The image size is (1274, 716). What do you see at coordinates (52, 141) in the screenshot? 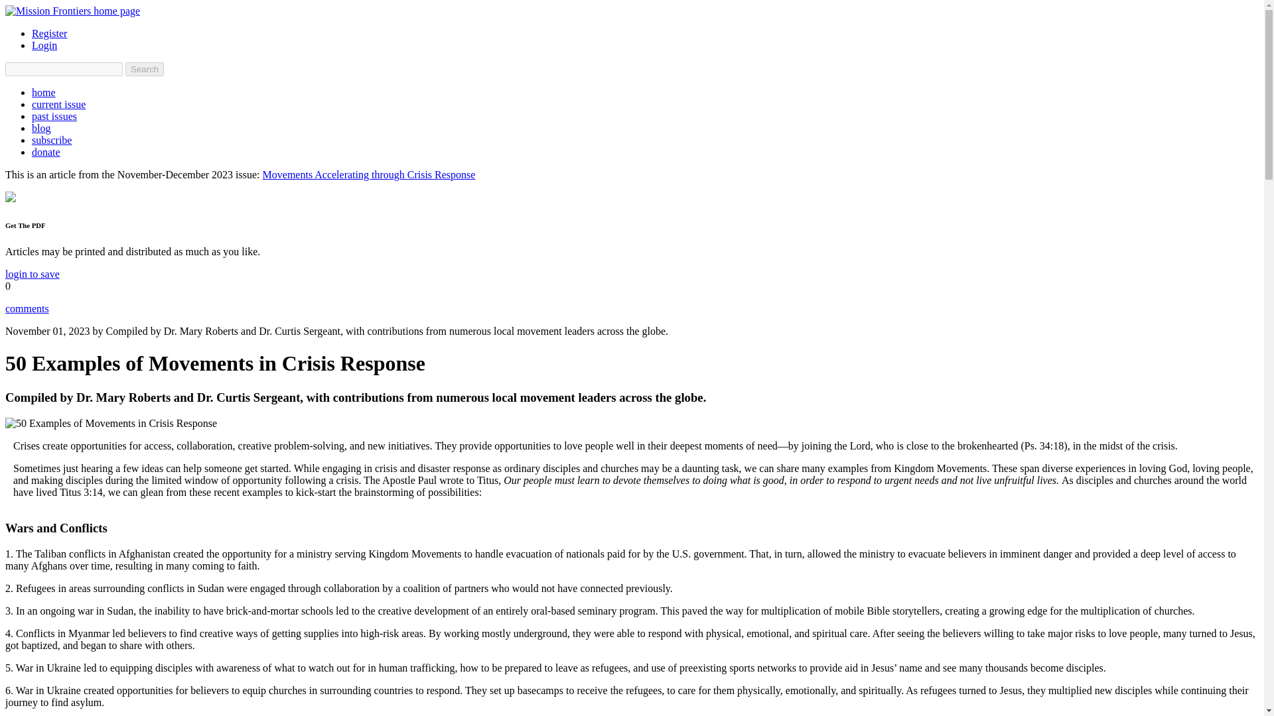
I see `subscribe` at bounding box center [52, 141].